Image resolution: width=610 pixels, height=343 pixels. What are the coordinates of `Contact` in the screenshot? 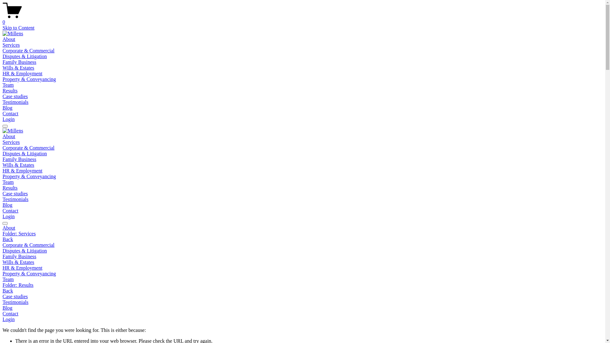 It's located at (10, 114).